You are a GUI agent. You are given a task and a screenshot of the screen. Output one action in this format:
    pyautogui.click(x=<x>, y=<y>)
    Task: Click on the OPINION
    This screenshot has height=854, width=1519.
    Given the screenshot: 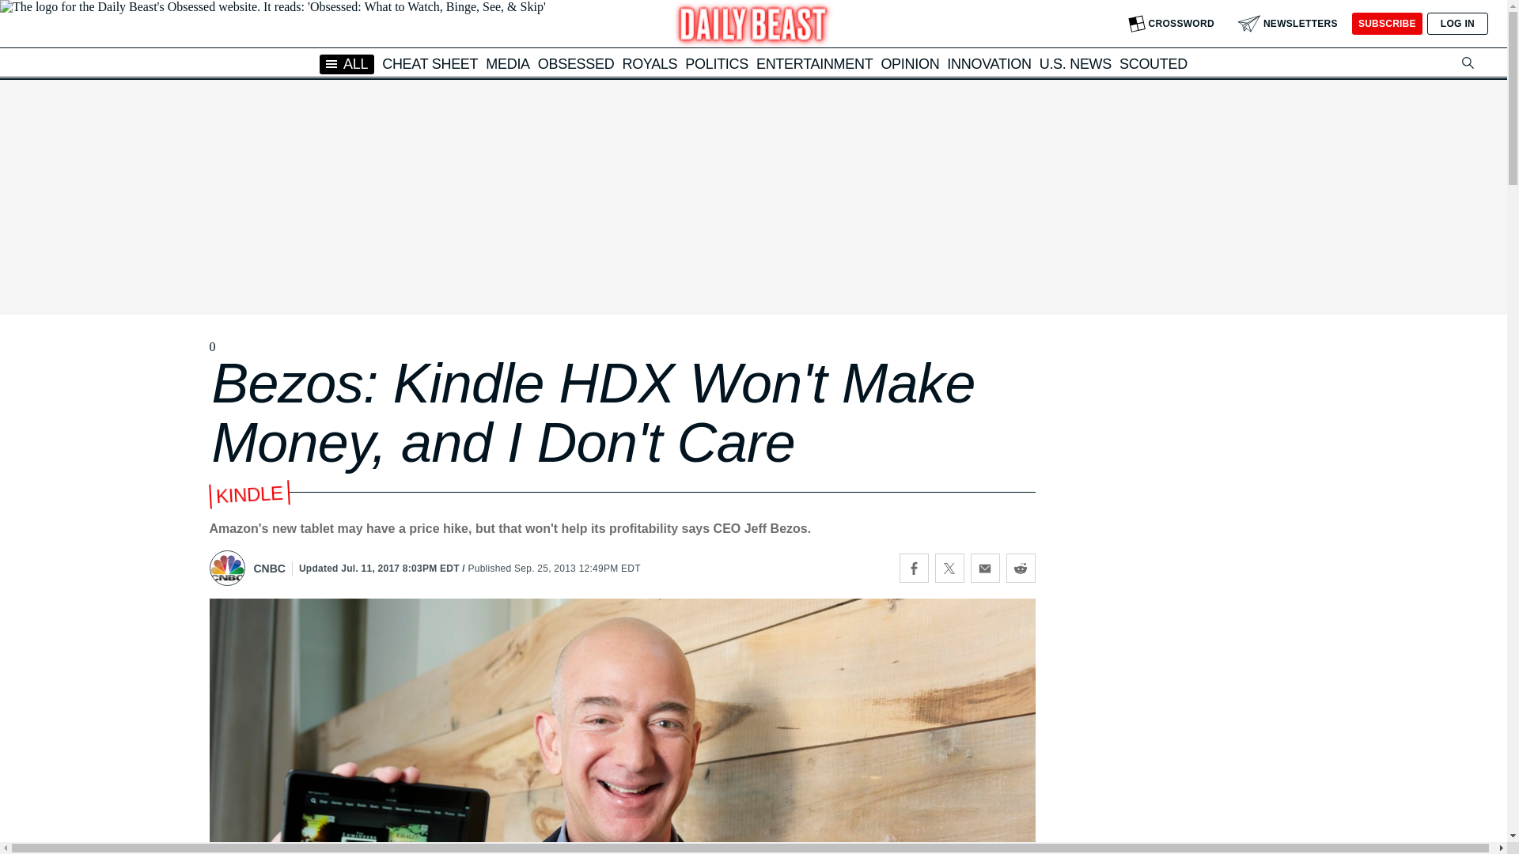 What is the action you would take?
    pyautogui.click(x=910, y=63)
    